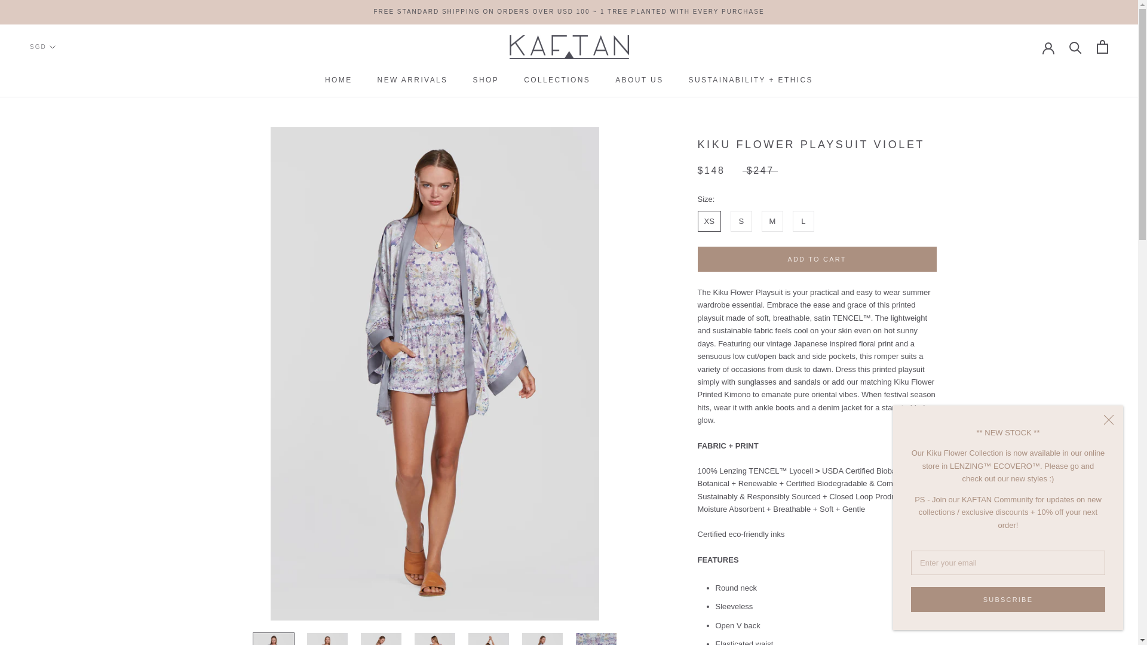 This screenshot has height=645, width=1147. Describe the element at coordinates (42, 47) in the screenshot. I see `SUBSCRIBE` at that location.